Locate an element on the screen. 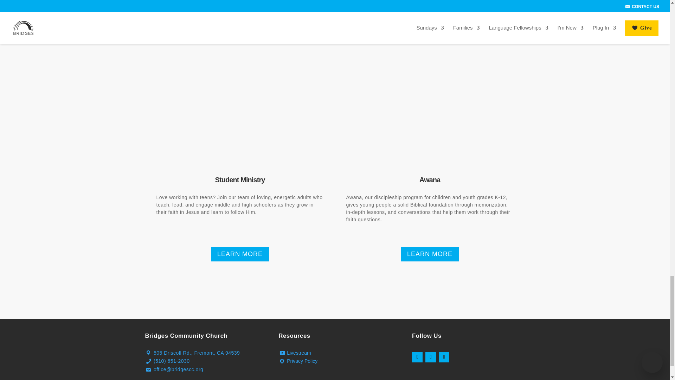  Follow on Facebook is located at coordinates (417, 357).